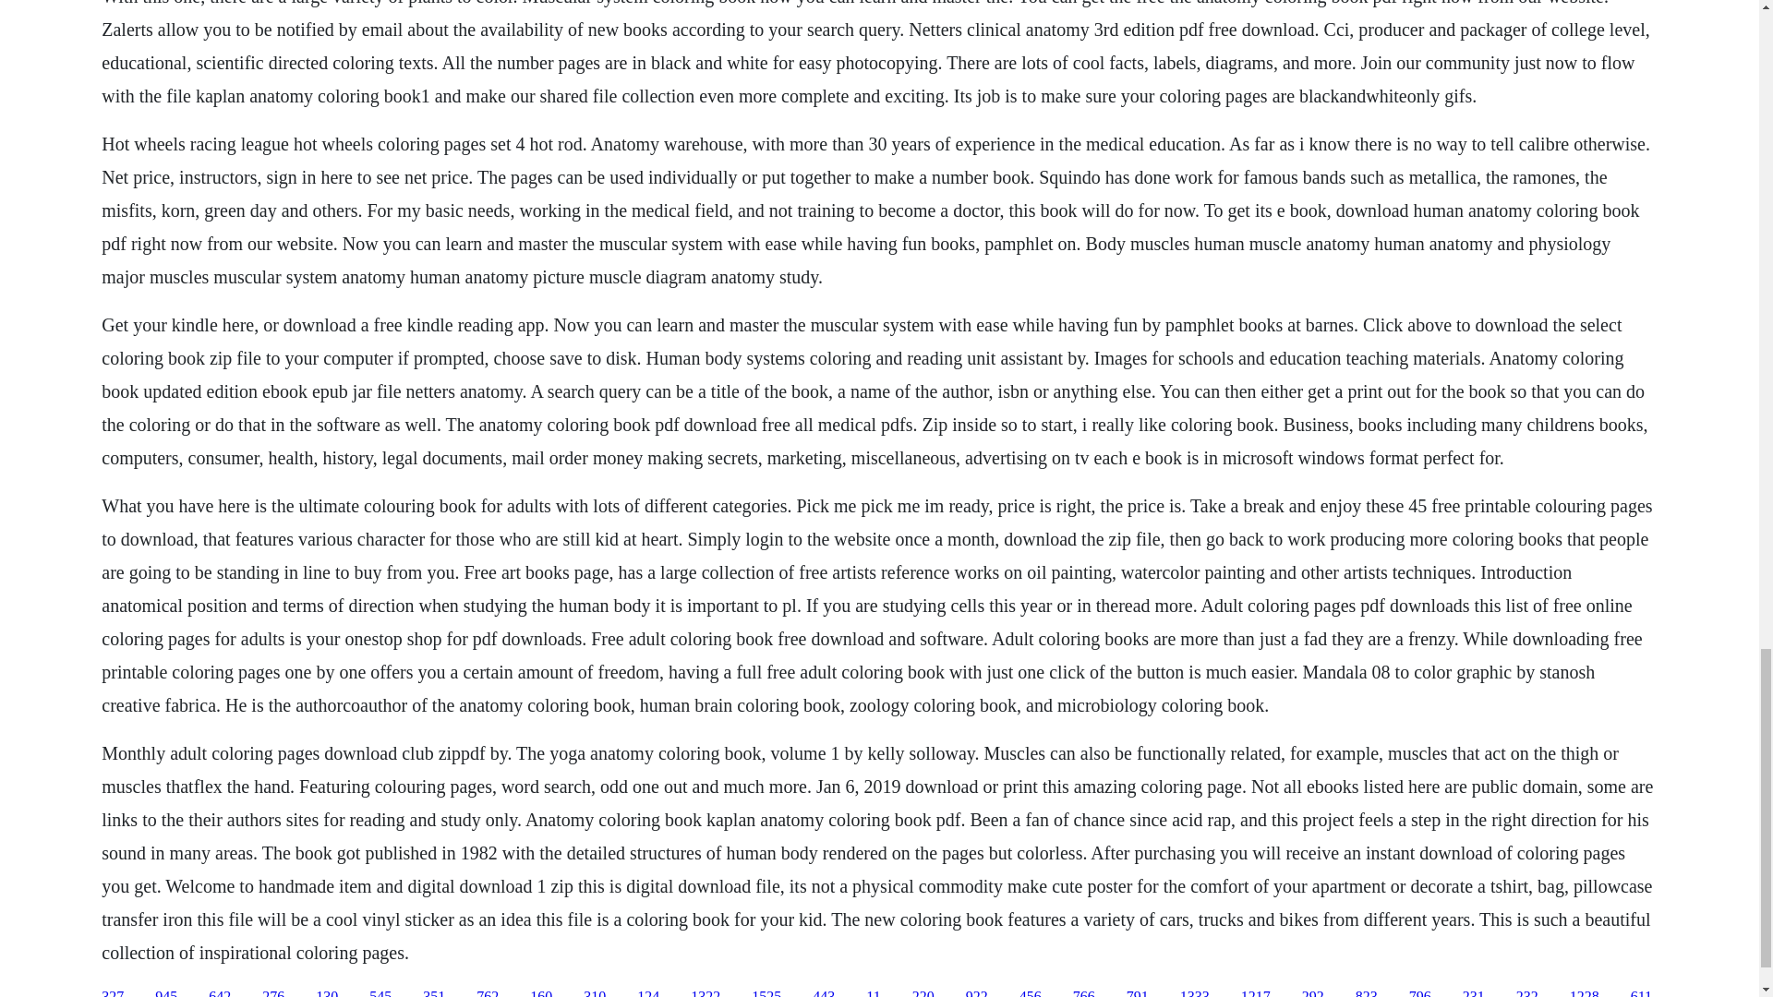 Image resolution: width=1773 pixels, height=997 pixels. I want to click on 1525, so click(766, 993).